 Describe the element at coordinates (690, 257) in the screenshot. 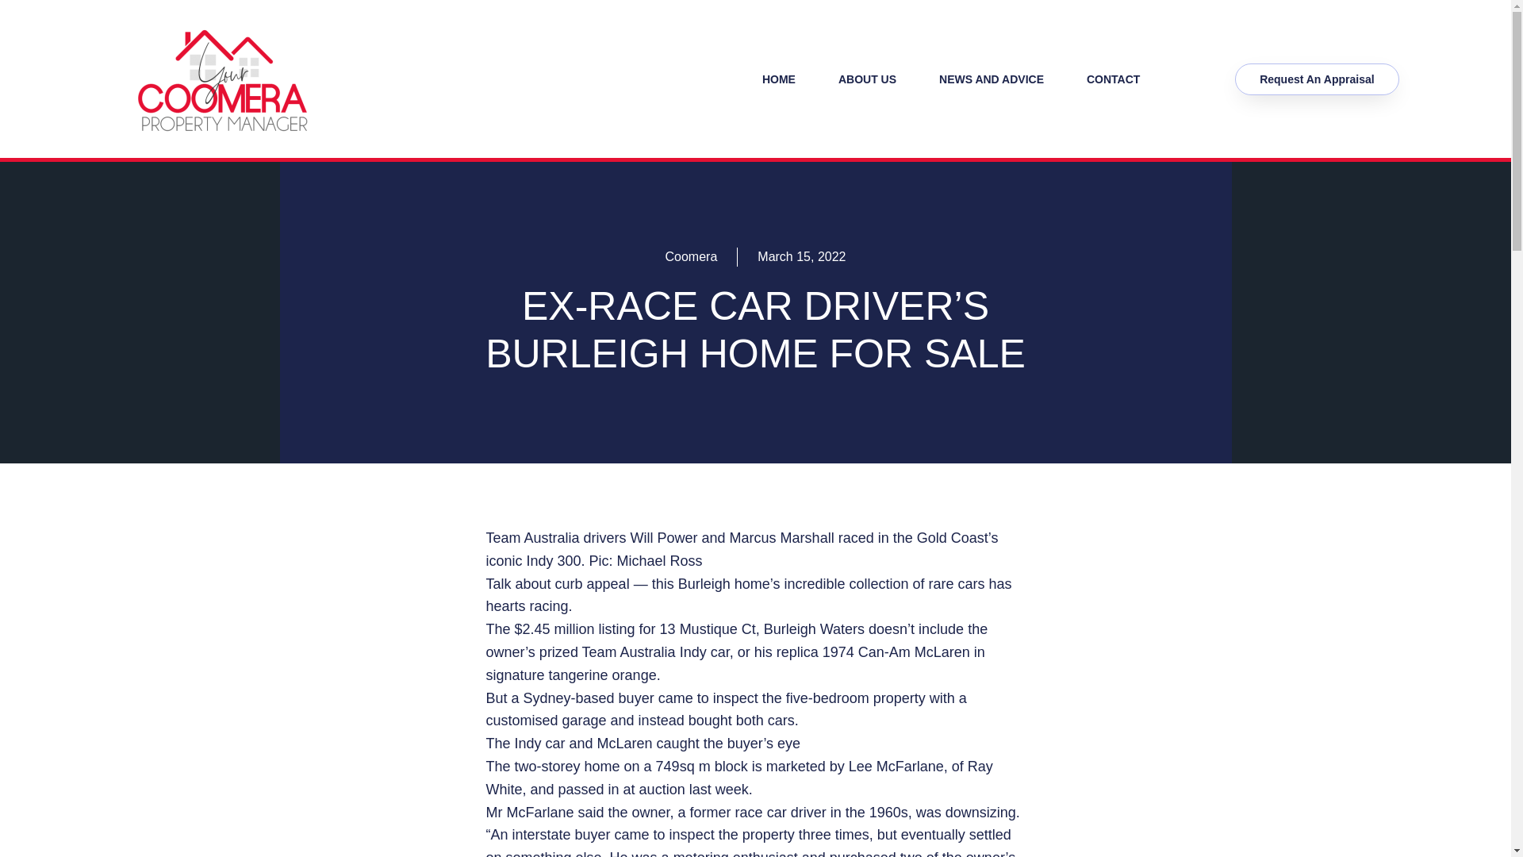

I see `Coomera` at that location.